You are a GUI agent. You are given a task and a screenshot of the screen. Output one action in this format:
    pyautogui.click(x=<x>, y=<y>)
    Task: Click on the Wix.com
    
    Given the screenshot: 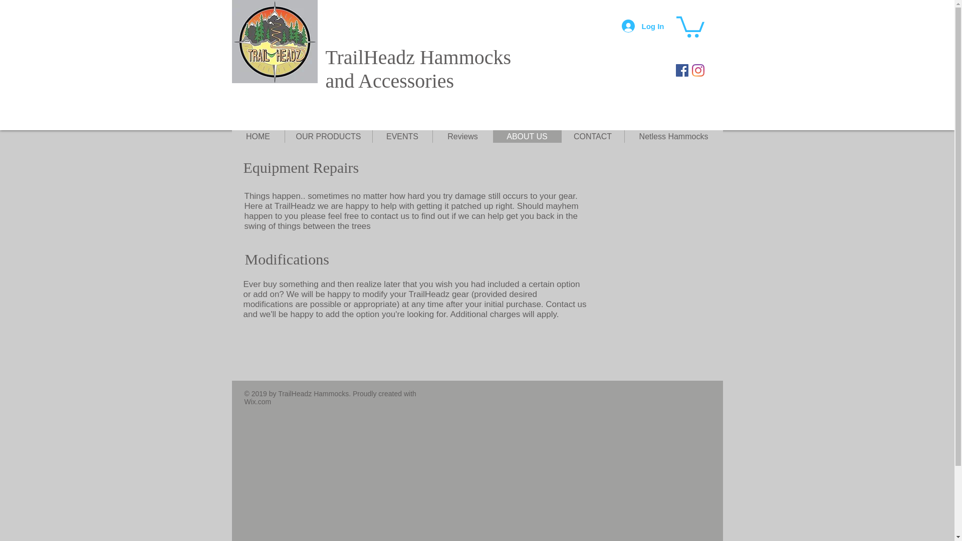 What is the action you would take?
    pyautogui.click(x=527, y=136)
    